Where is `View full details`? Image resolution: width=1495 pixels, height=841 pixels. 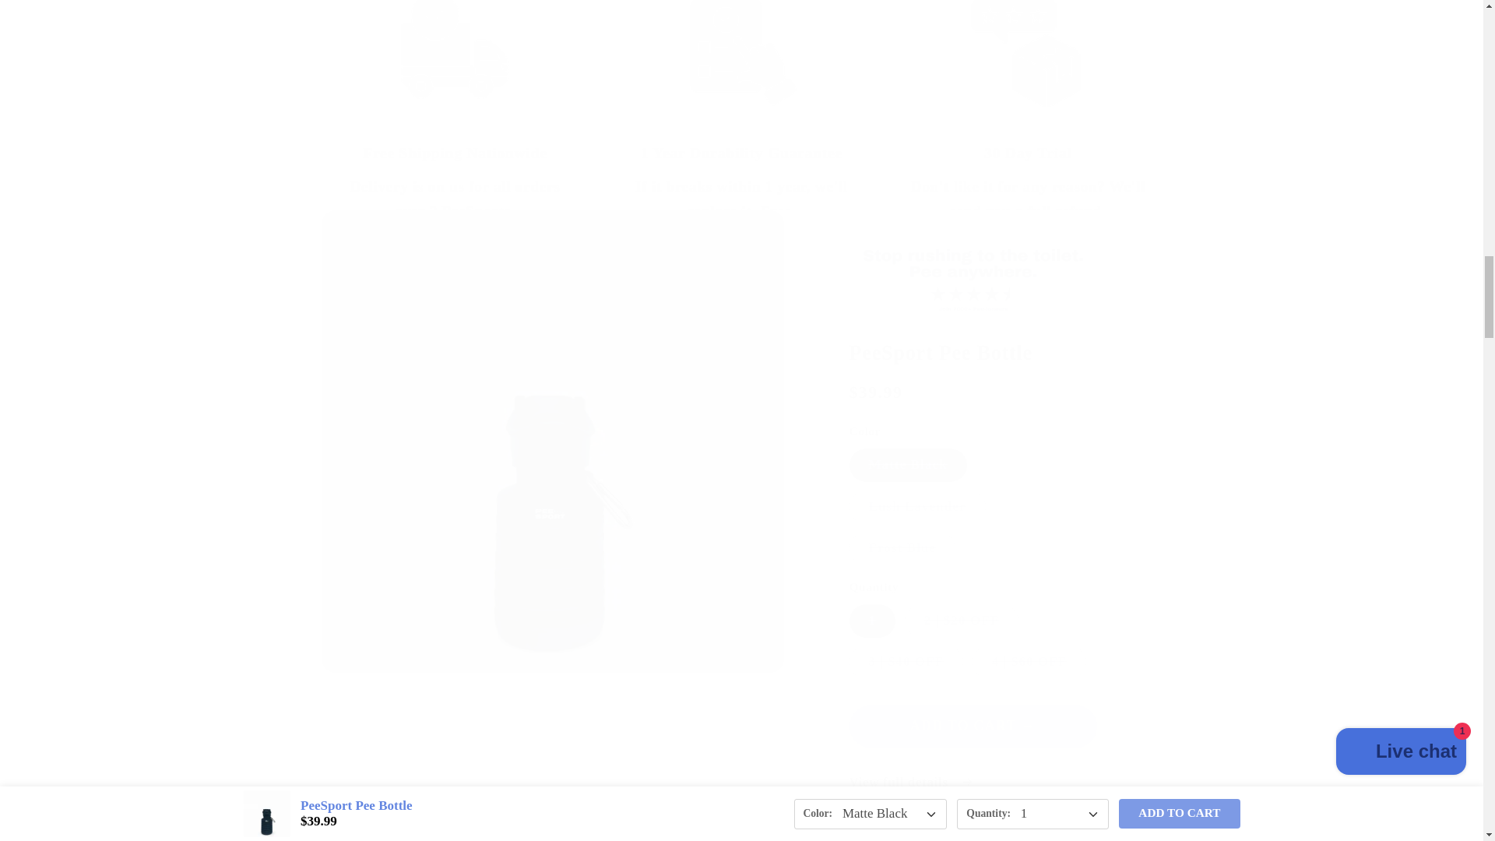
View full details is located at coordinates (972, 783).